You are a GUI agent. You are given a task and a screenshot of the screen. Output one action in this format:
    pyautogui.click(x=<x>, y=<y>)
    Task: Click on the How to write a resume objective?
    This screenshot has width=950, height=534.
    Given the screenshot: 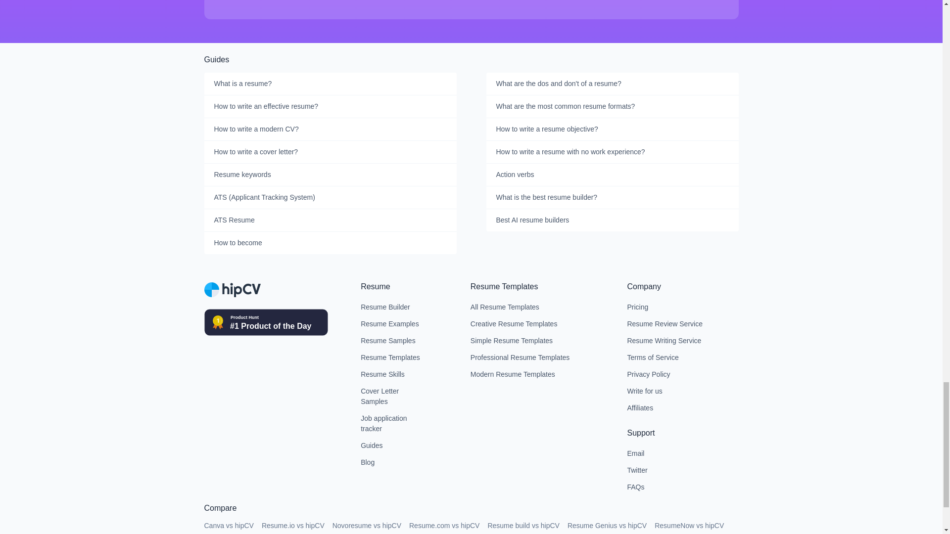 What is the action you would take?
    pyautogui.click(x=612, y=130)
    